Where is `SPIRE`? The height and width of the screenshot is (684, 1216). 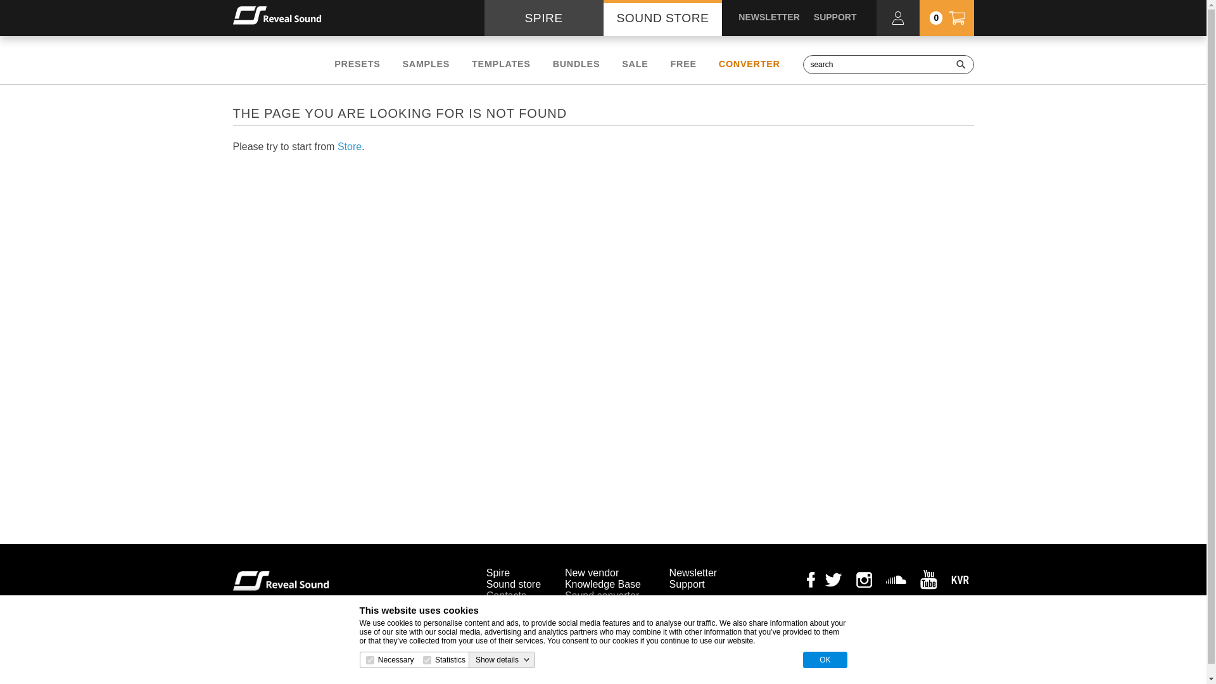
SPIRE is located at coordinates (543, 18).